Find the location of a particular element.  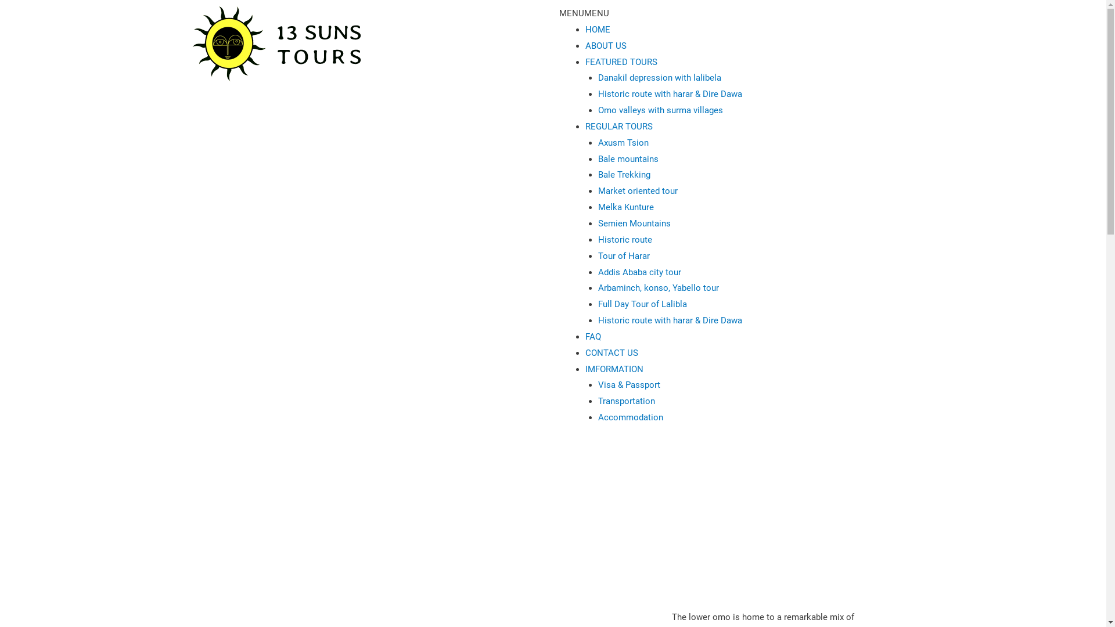

Bale Trekking is located at coordinates (624, 175).